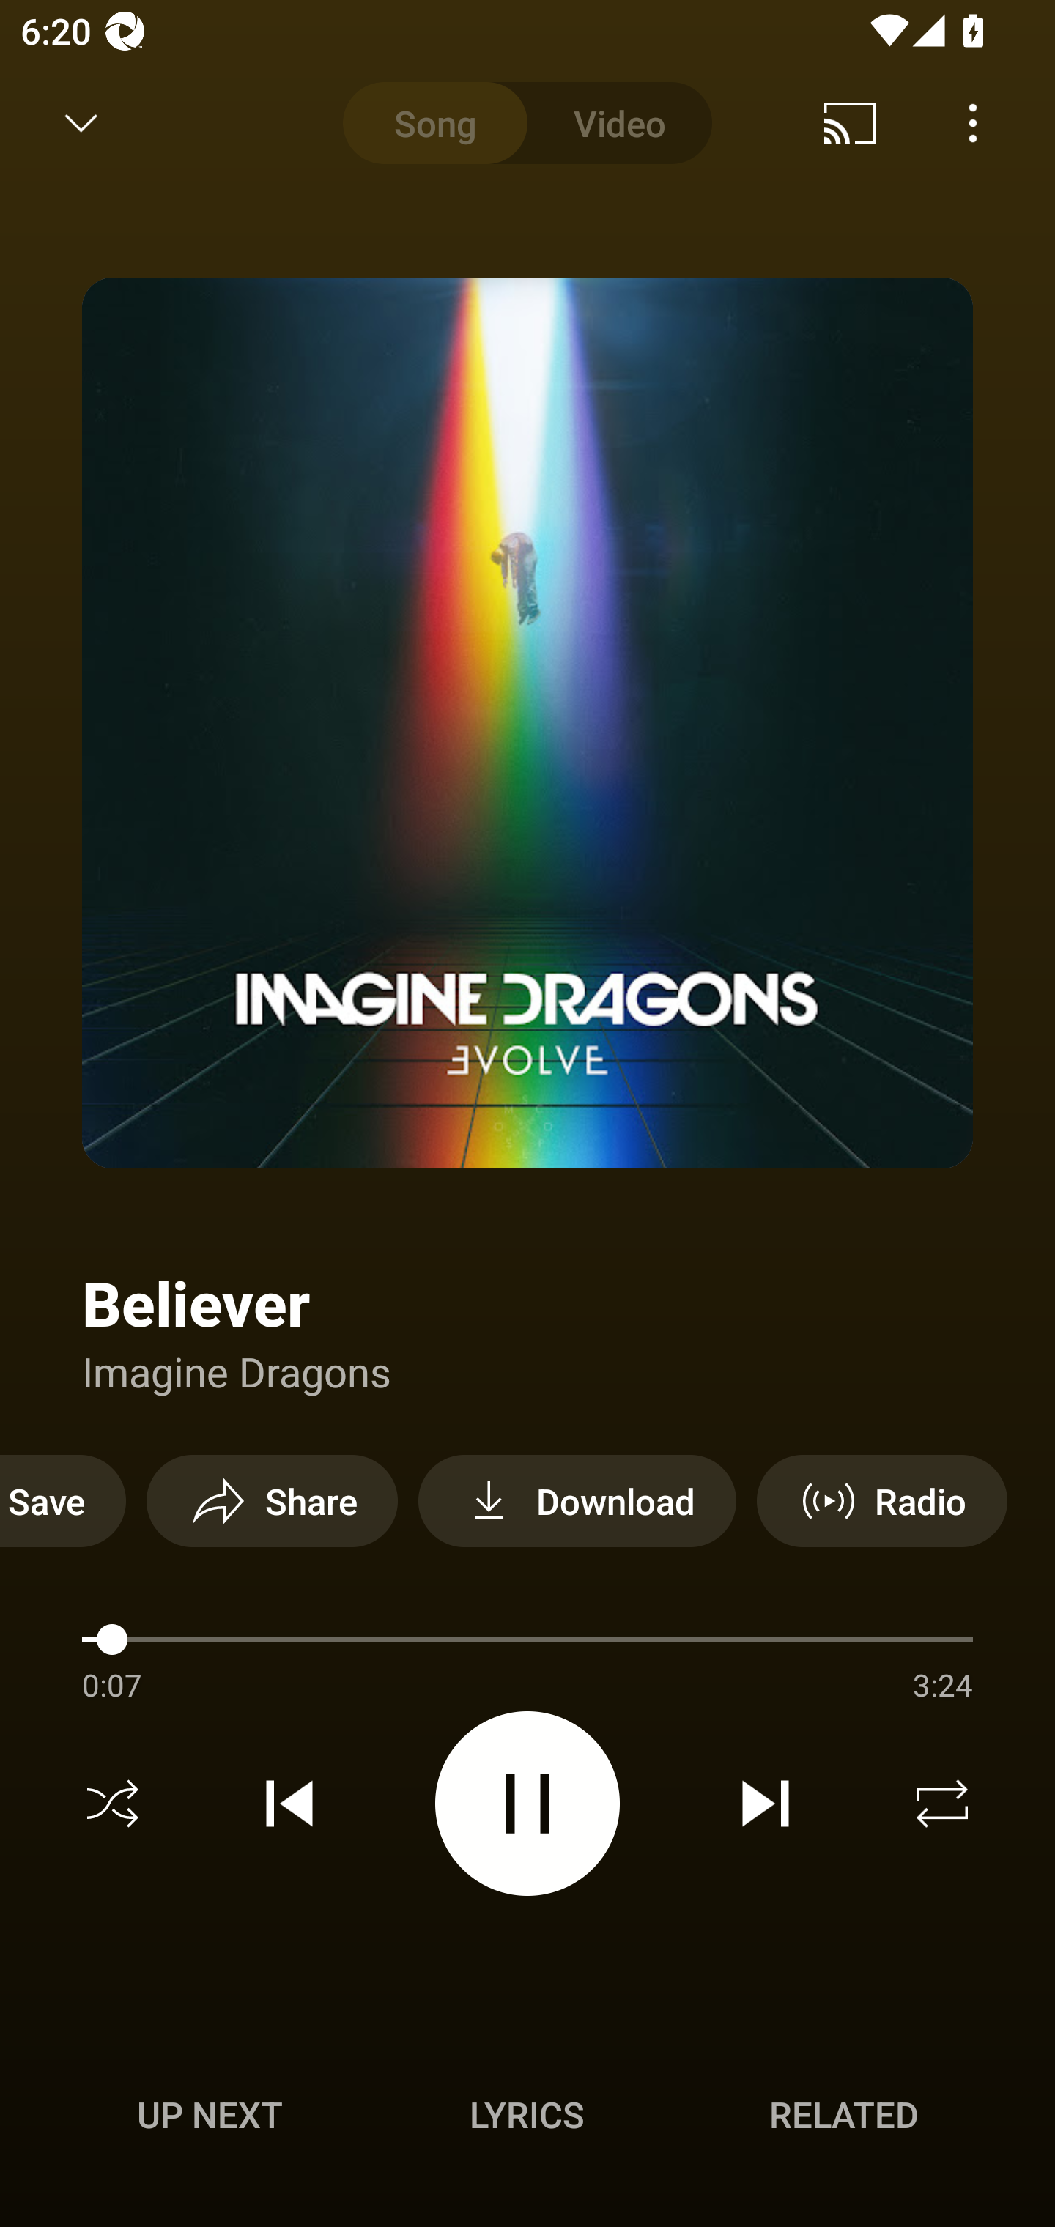  What do you see at coordinates (882, 1500) in the screenshot?
I see `Radio` at bounding box center [882, 1500].